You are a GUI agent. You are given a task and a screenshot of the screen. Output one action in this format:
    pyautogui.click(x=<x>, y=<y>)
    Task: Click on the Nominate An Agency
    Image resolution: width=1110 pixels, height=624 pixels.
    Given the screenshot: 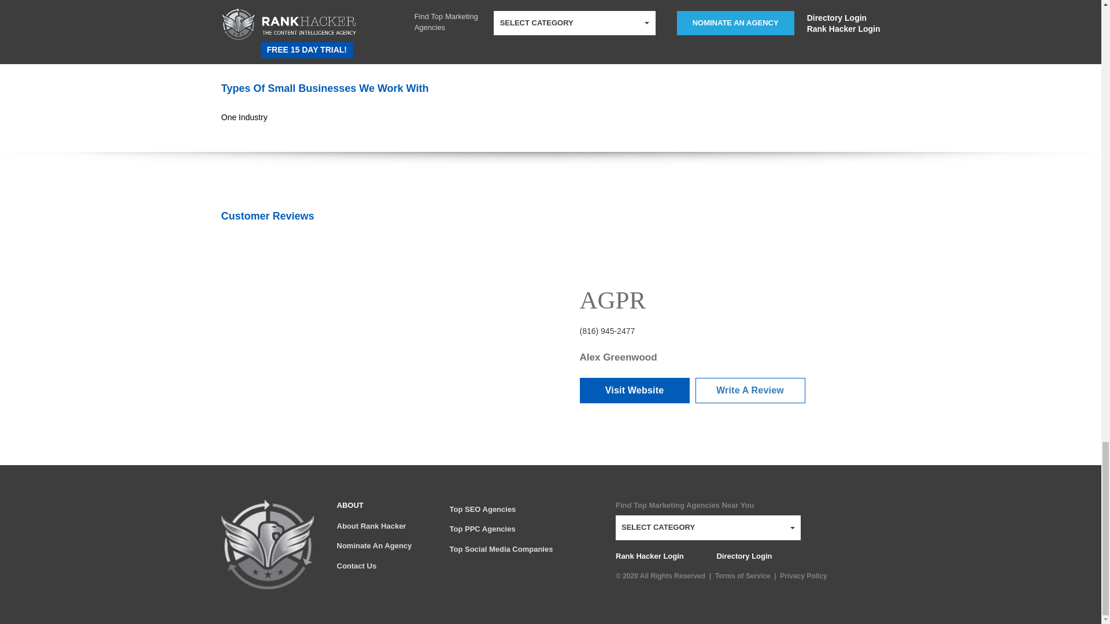 What is the action you would take?
    pyautogui.click(x=382, y=546)
    